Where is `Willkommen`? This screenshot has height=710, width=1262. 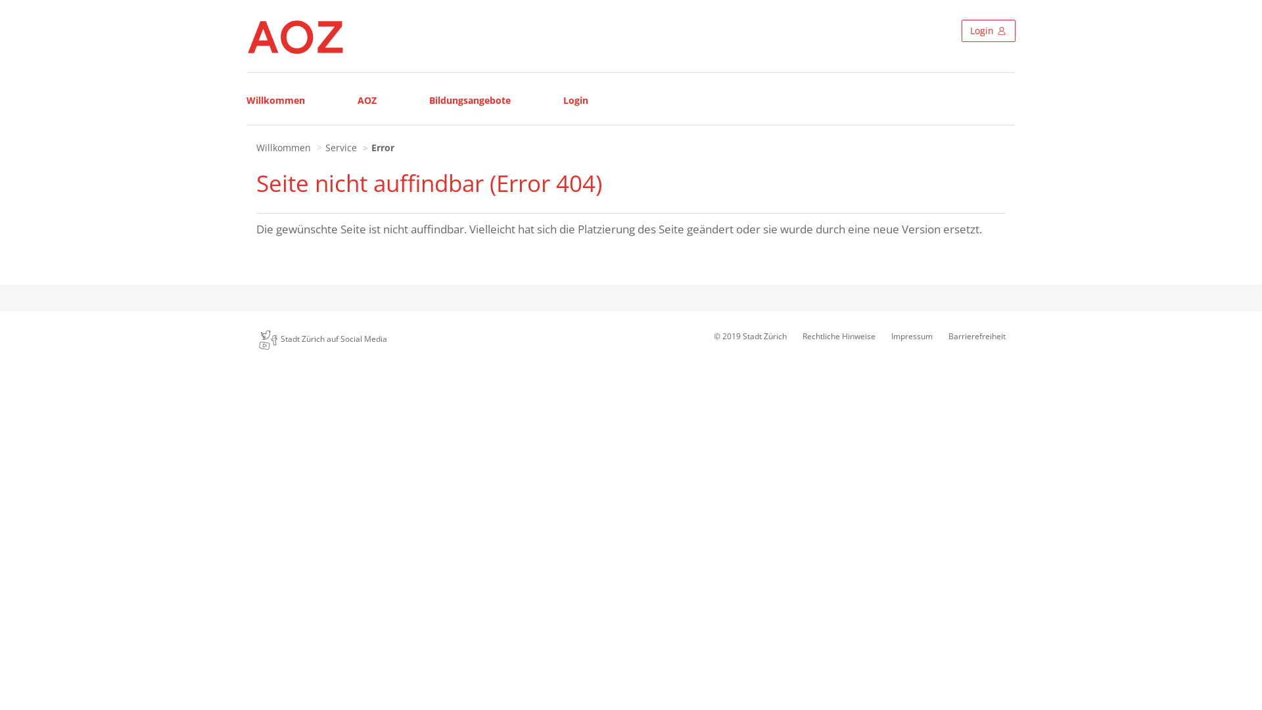 Willkommen is located at coordinates (284, 147).